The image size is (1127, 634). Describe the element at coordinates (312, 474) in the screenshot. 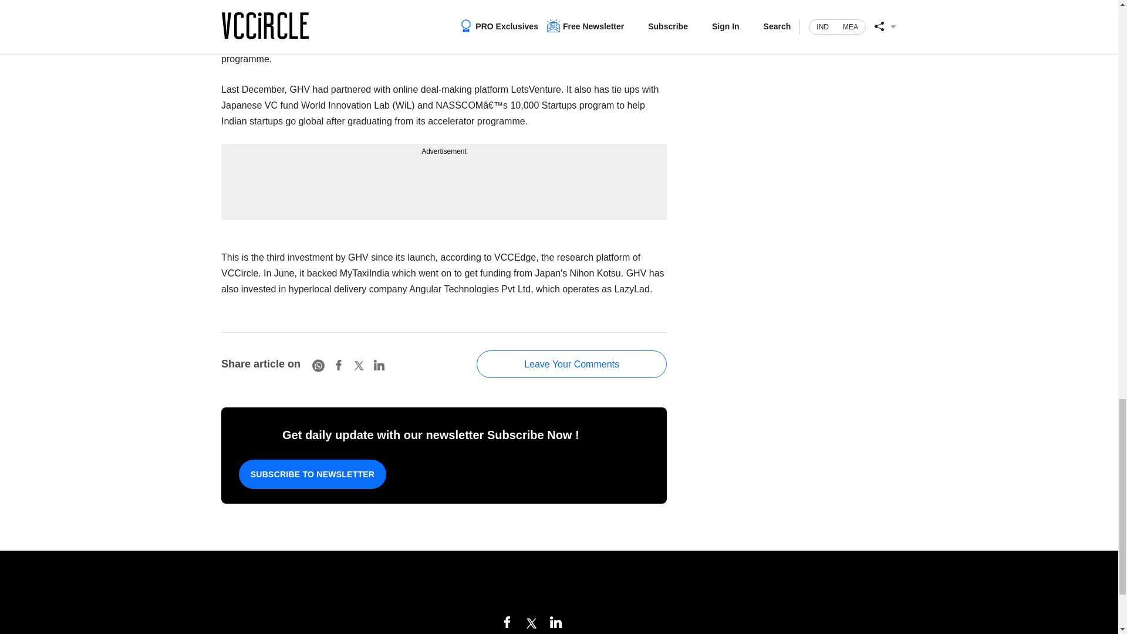

I see `SUBSCRIBE TO NEWSLETTER` at that location.